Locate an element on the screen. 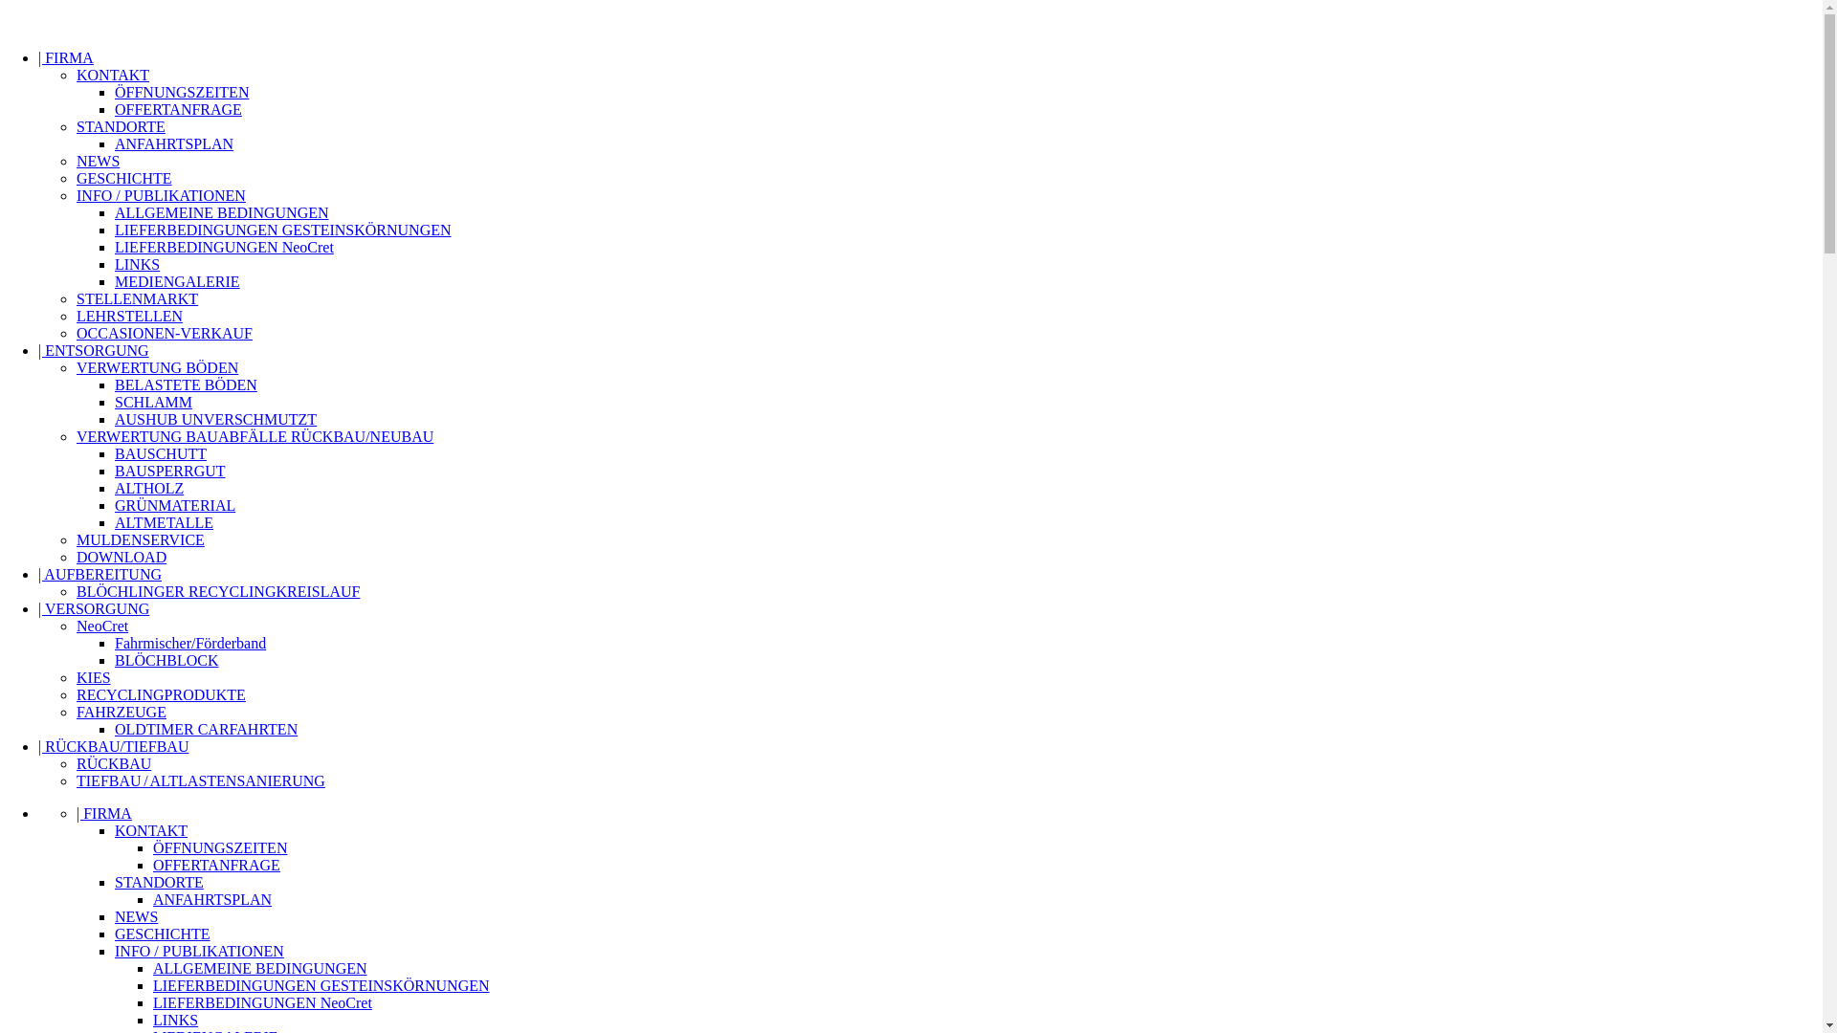  ANFAHRTSPLAN is located at coordinates (212, 899).